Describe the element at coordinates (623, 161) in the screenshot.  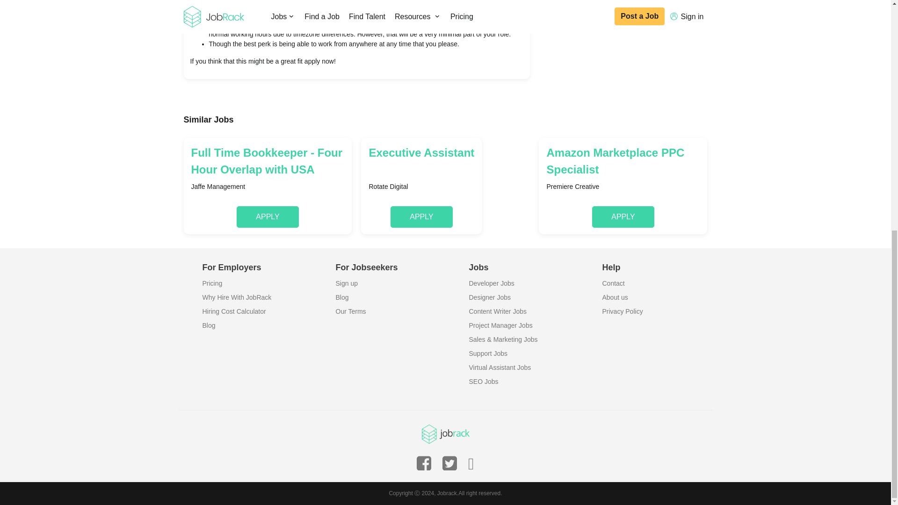
I see `Amazon Marketplace PPC Specialist` at that location.